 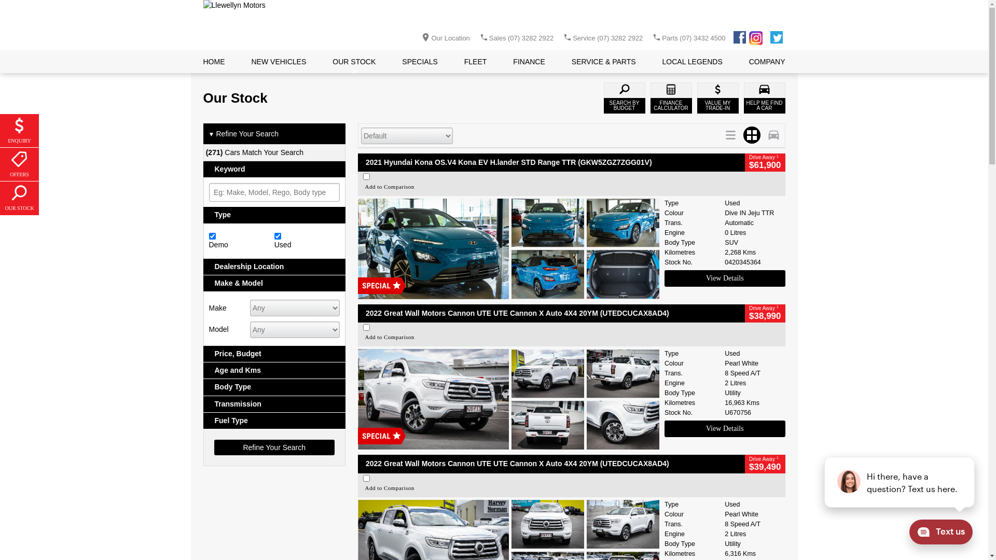 I want to click on Keyword, so click(x=275, y=169).